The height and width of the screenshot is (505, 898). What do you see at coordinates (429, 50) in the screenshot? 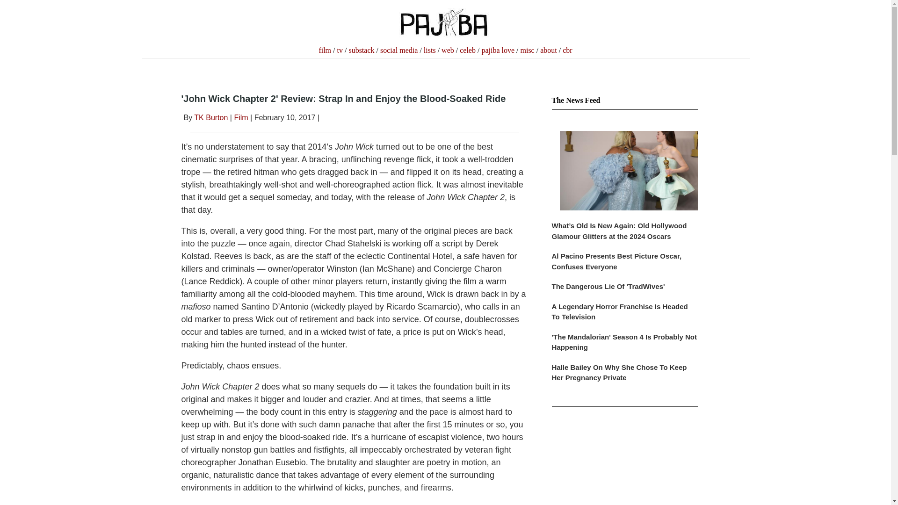
I see `lists` at bounding box center [429, 50].